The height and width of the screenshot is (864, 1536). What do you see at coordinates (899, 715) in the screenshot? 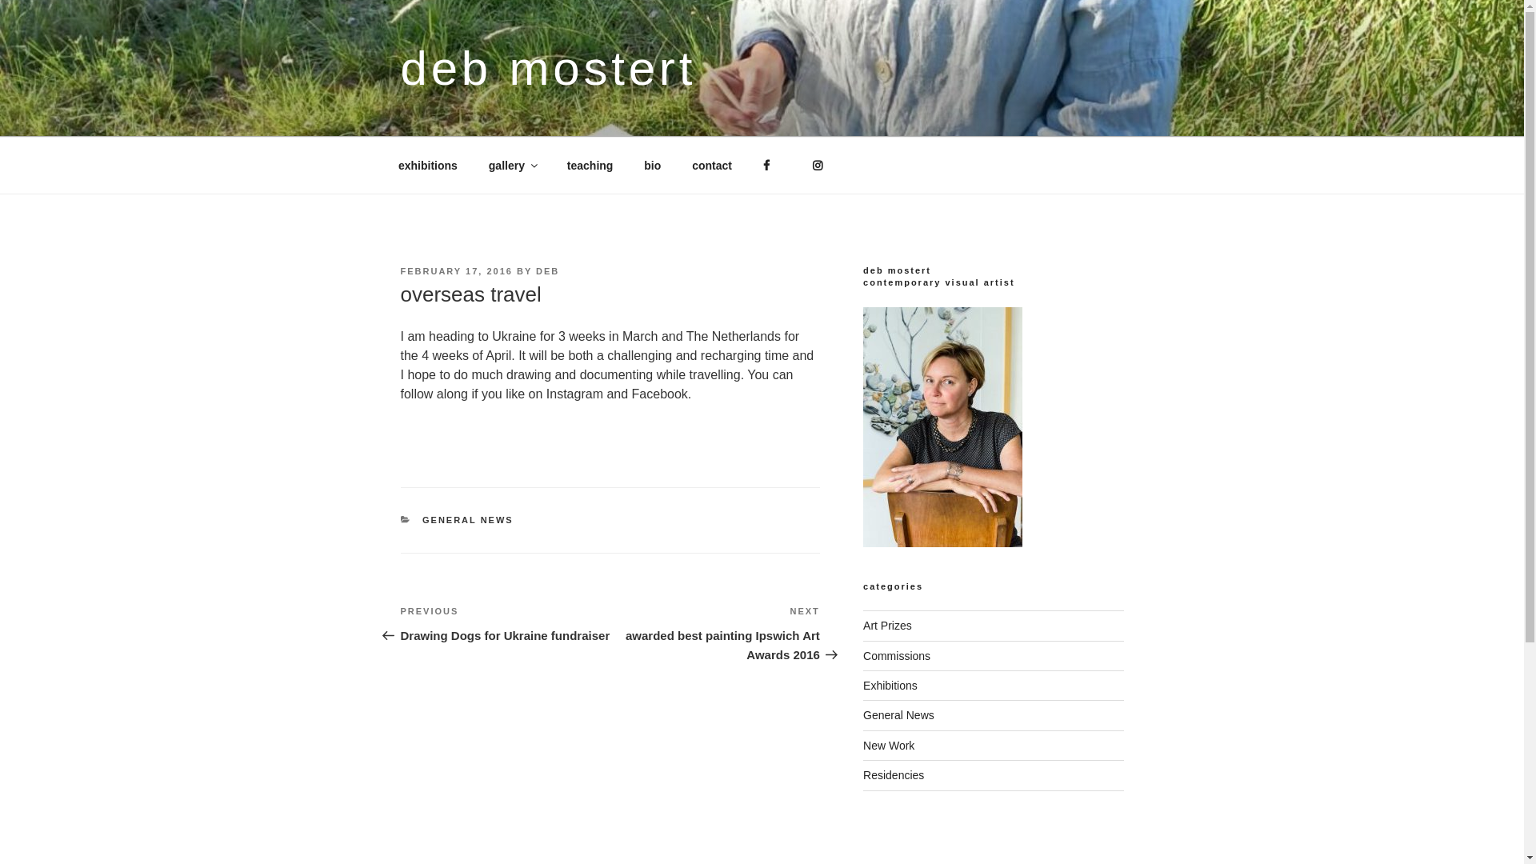
I see `General News` at bounding box center [899, 715].